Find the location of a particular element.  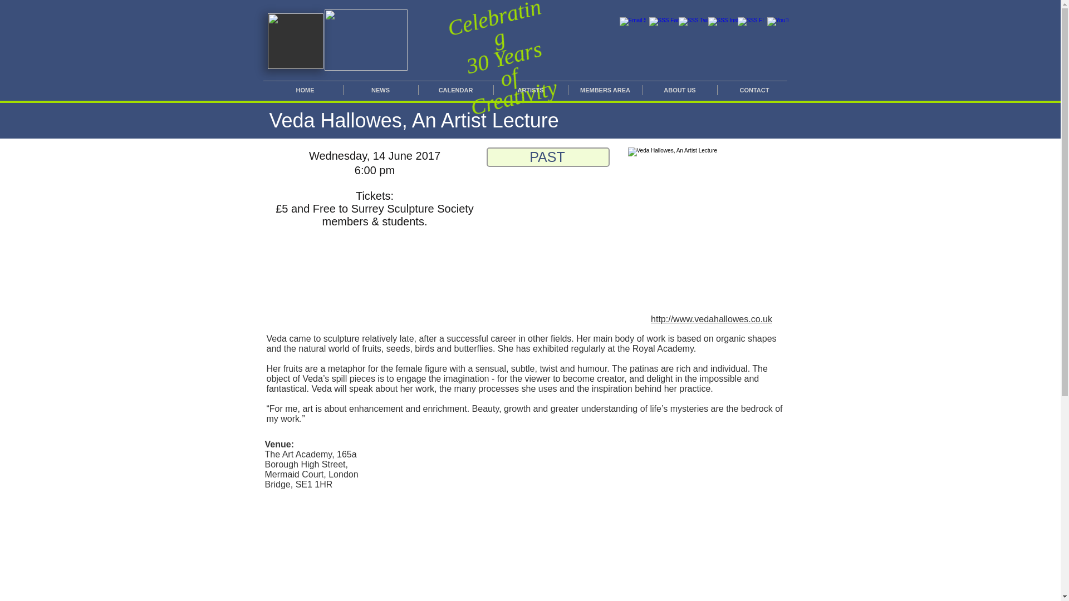

CONTACT is located at coordinates (754, 90).